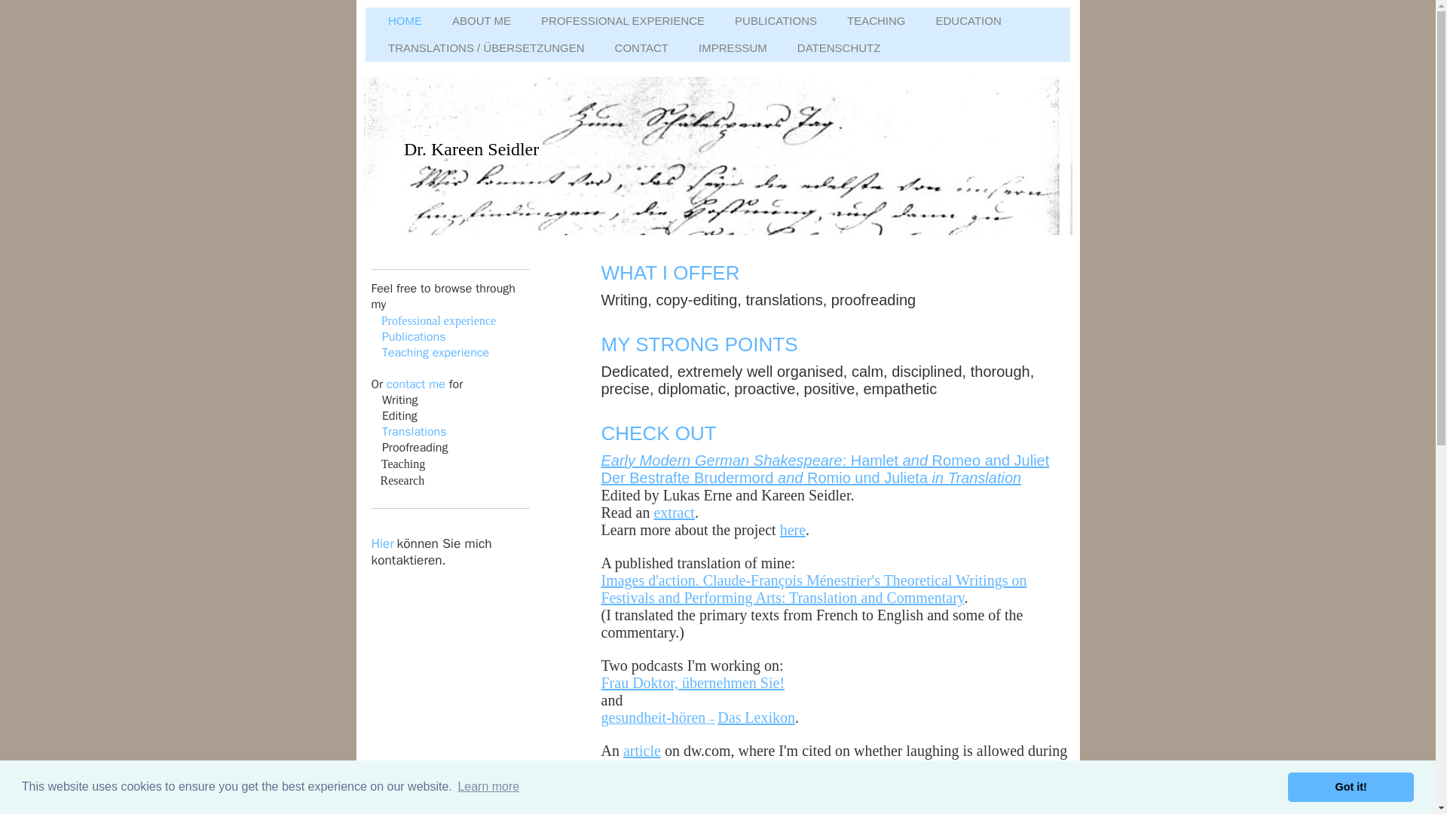 The width and height of the screenshot is (1447, 814). I want to click on here, so click(793, 529).